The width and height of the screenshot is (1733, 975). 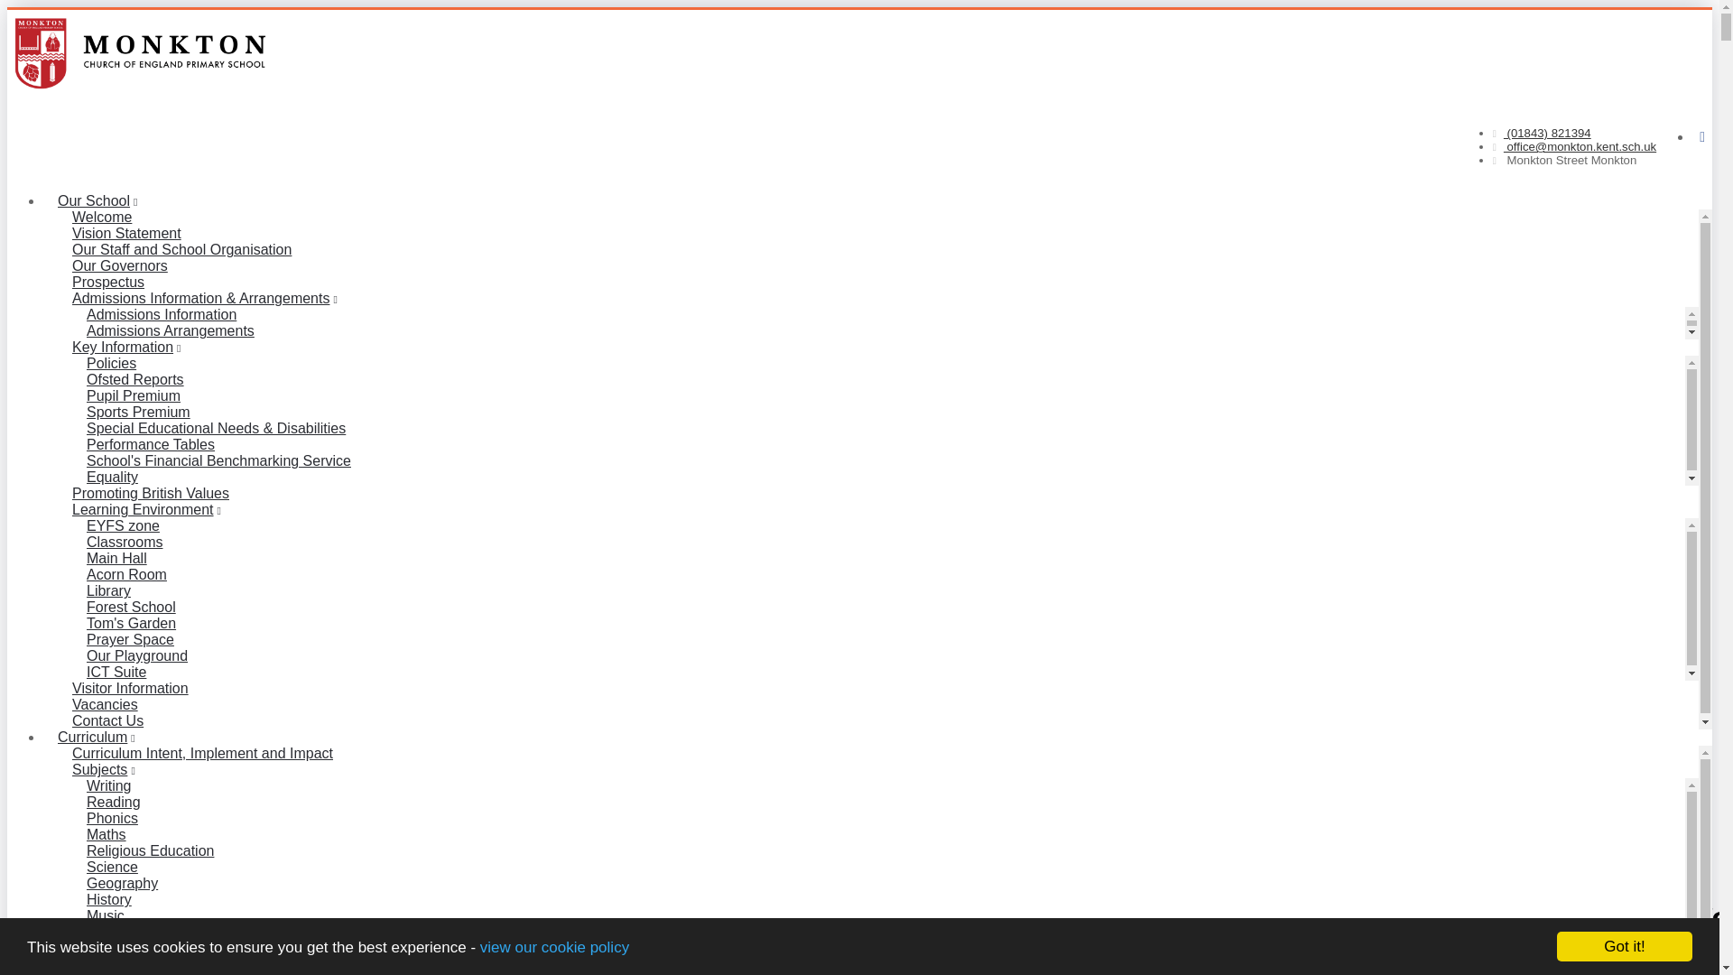 I want to click on Main Hall, so click(x=116, y=558).